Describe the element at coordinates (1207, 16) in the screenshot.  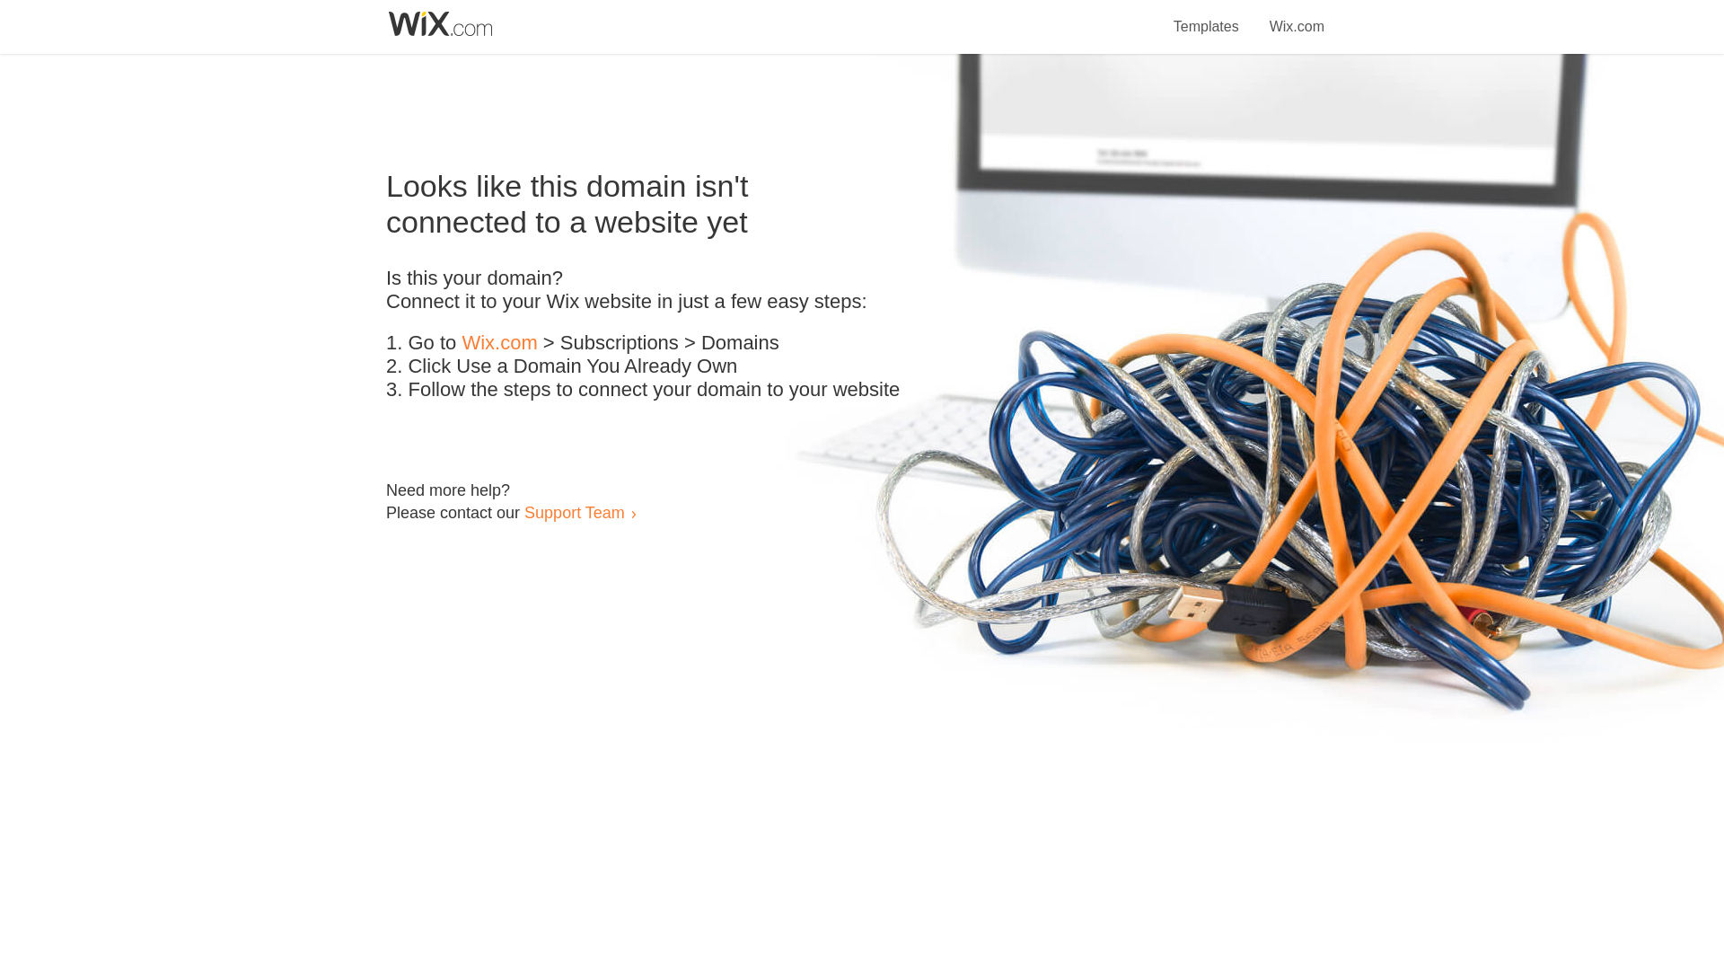
I see `Templates` at that location.